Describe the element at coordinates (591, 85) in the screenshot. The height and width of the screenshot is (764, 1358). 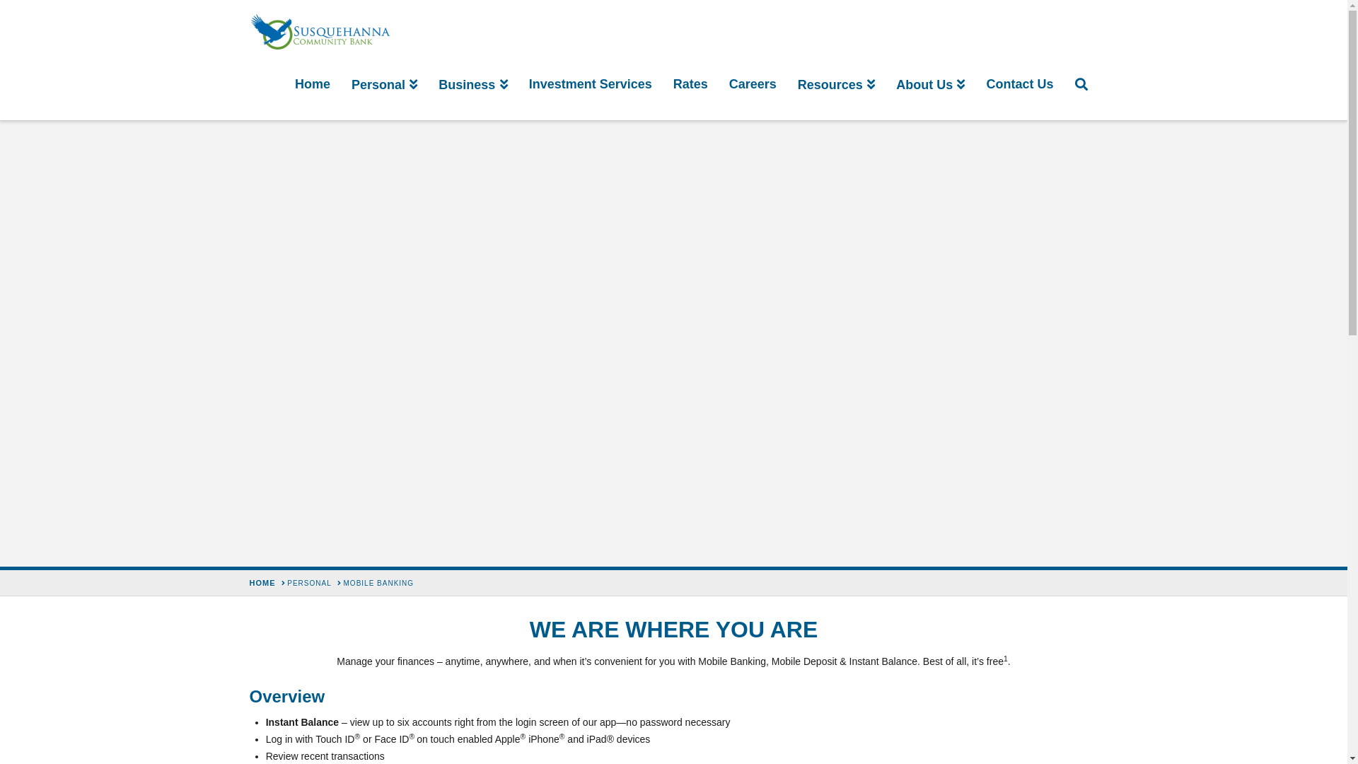
I see `Investment Services` at that location.